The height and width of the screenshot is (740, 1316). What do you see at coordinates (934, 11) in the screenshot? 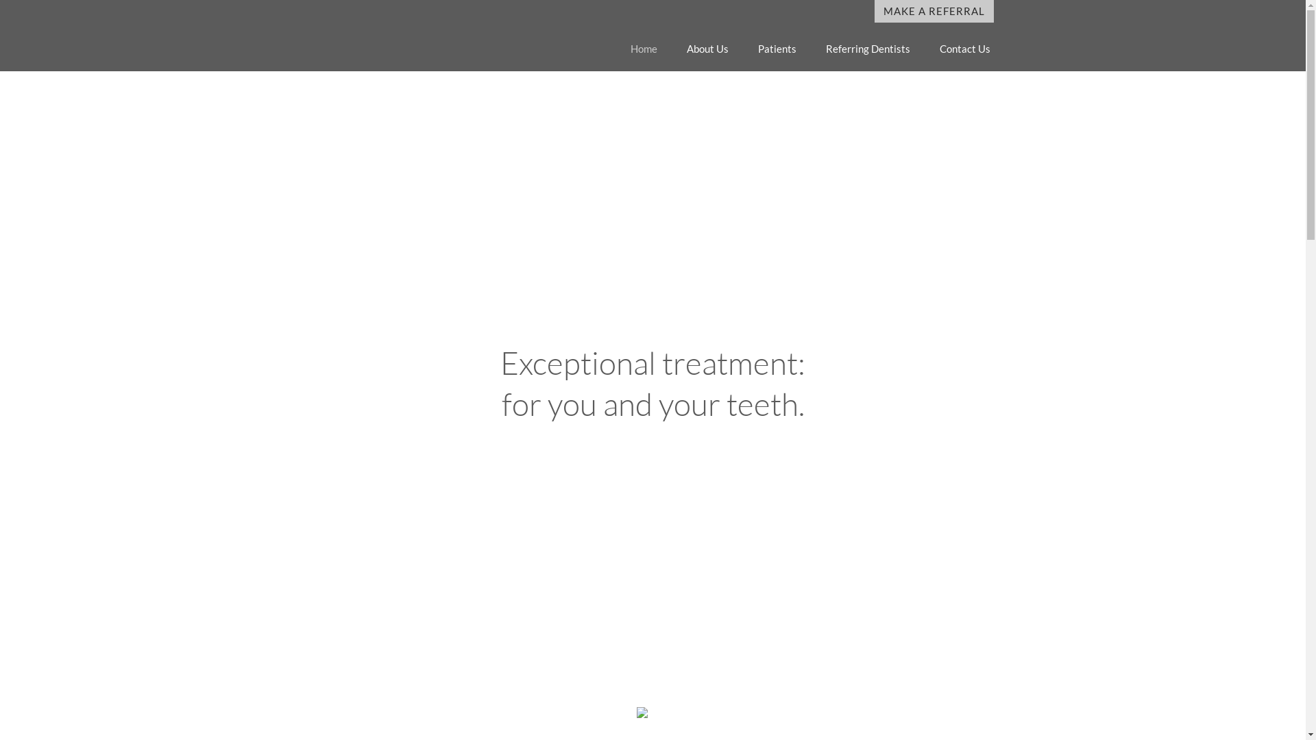
I see `MAKE A REFERRAL` at bounding box center [934, 11].